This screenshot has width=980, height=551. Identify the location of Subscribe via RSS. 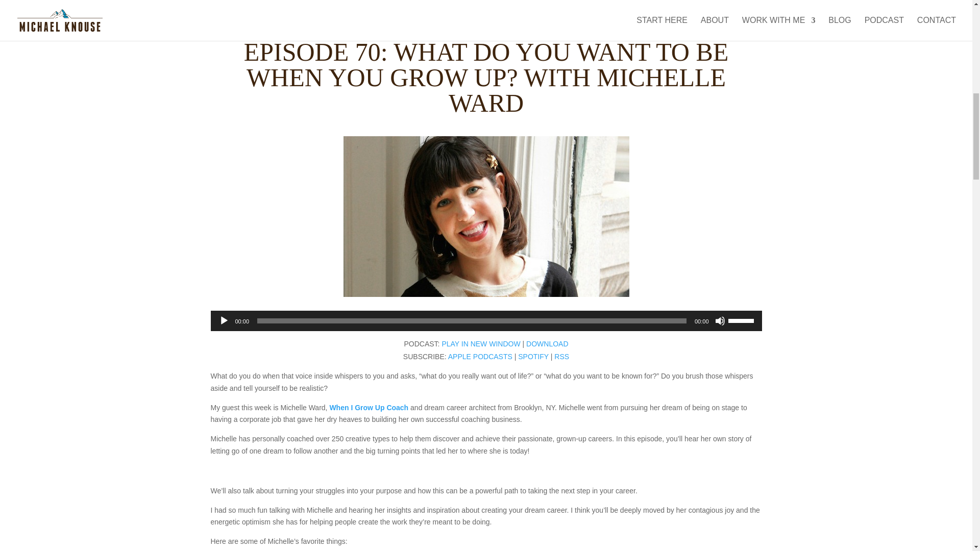
(561, 357).